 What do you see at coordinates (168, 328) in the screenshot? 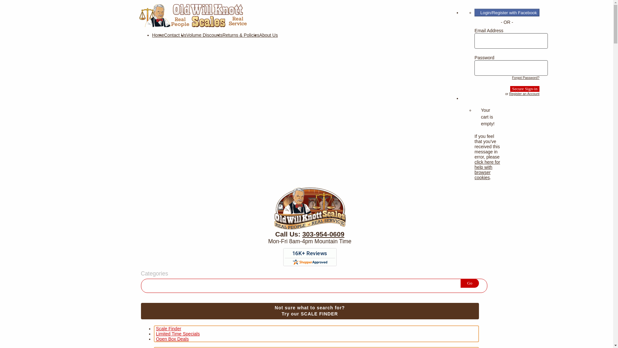
I see `303-954-0609` at bounding box center [168, 328].